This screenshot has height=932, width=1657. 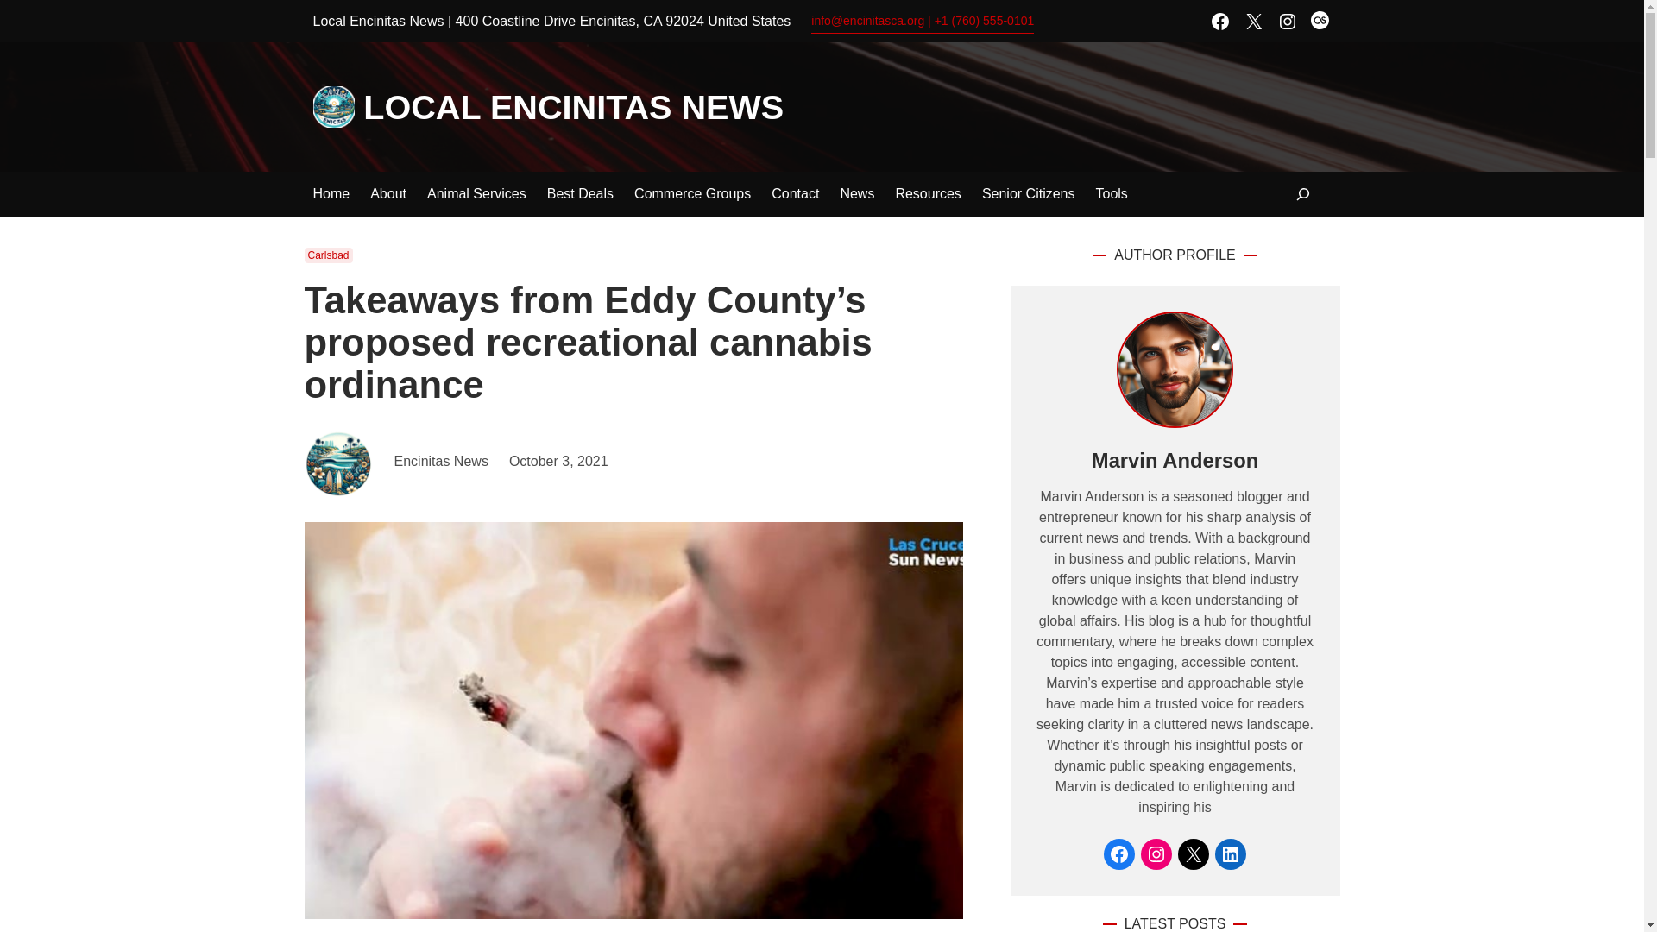 What do you see at coordinates (1253, 20) in the screenshot?
I see `X` at bounding box center [1253, 20].